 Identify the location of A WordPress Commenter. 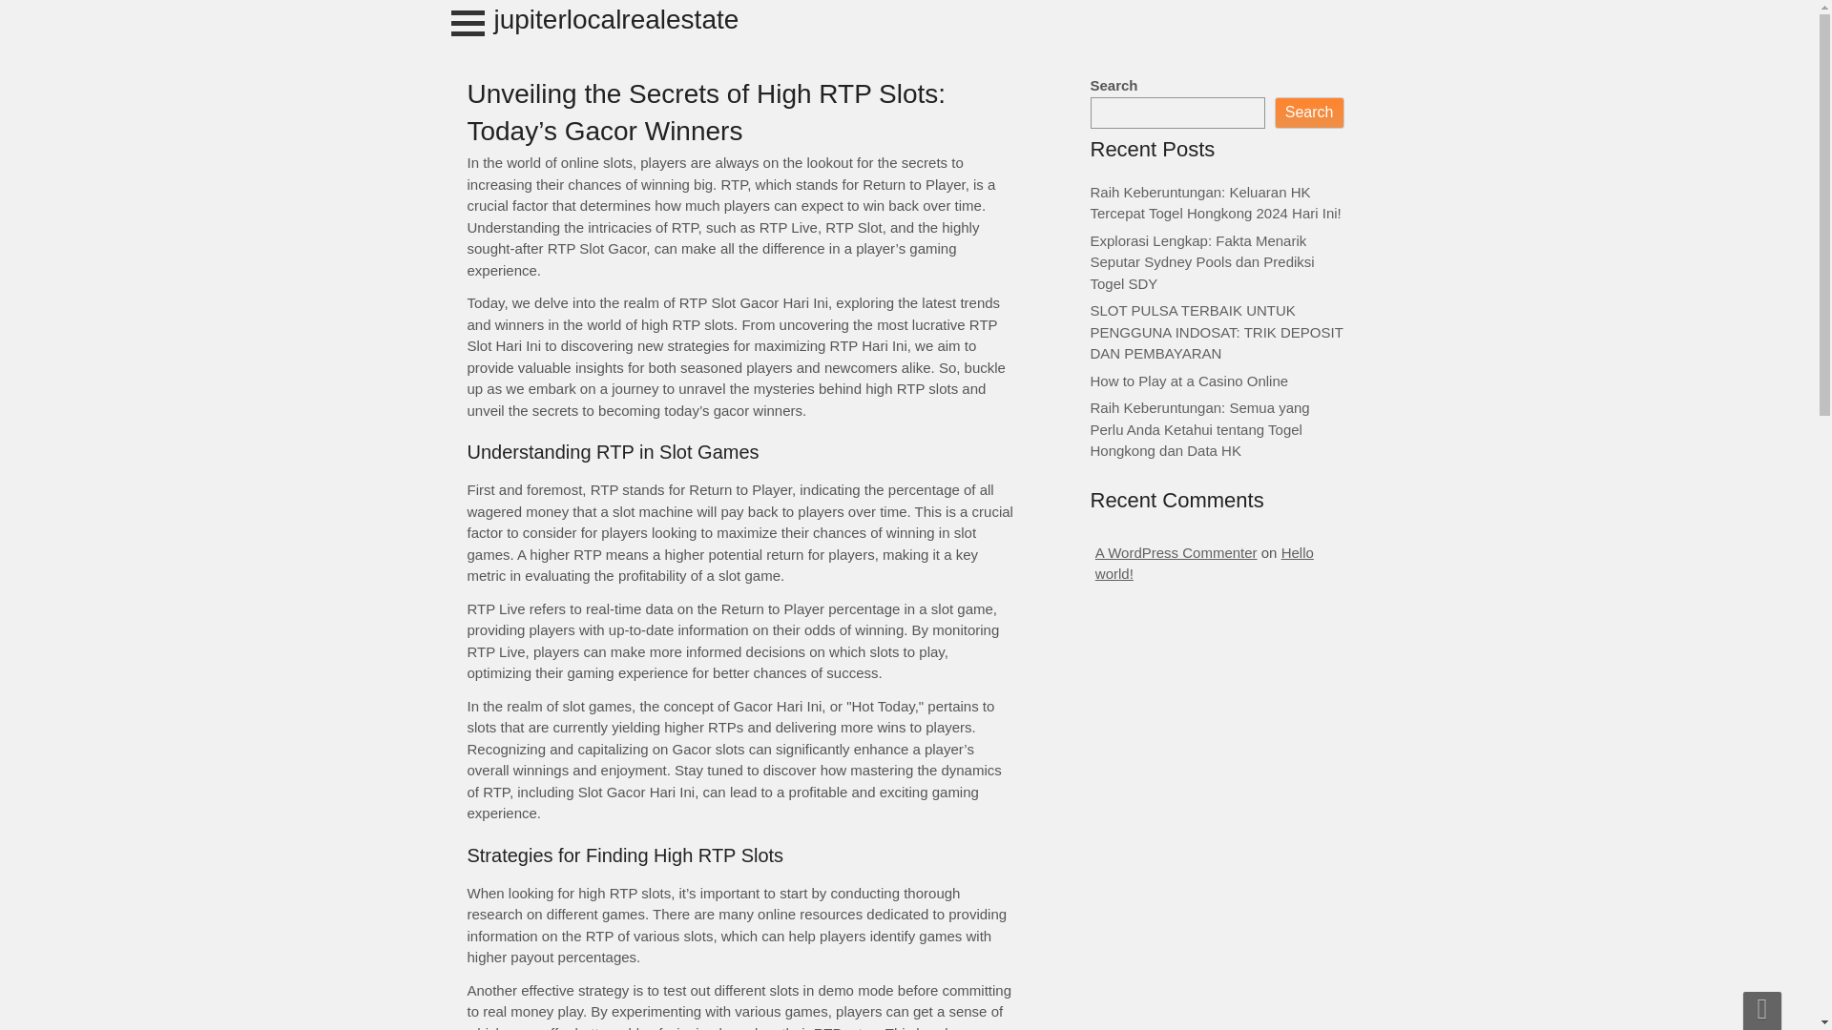
(1176, 551).